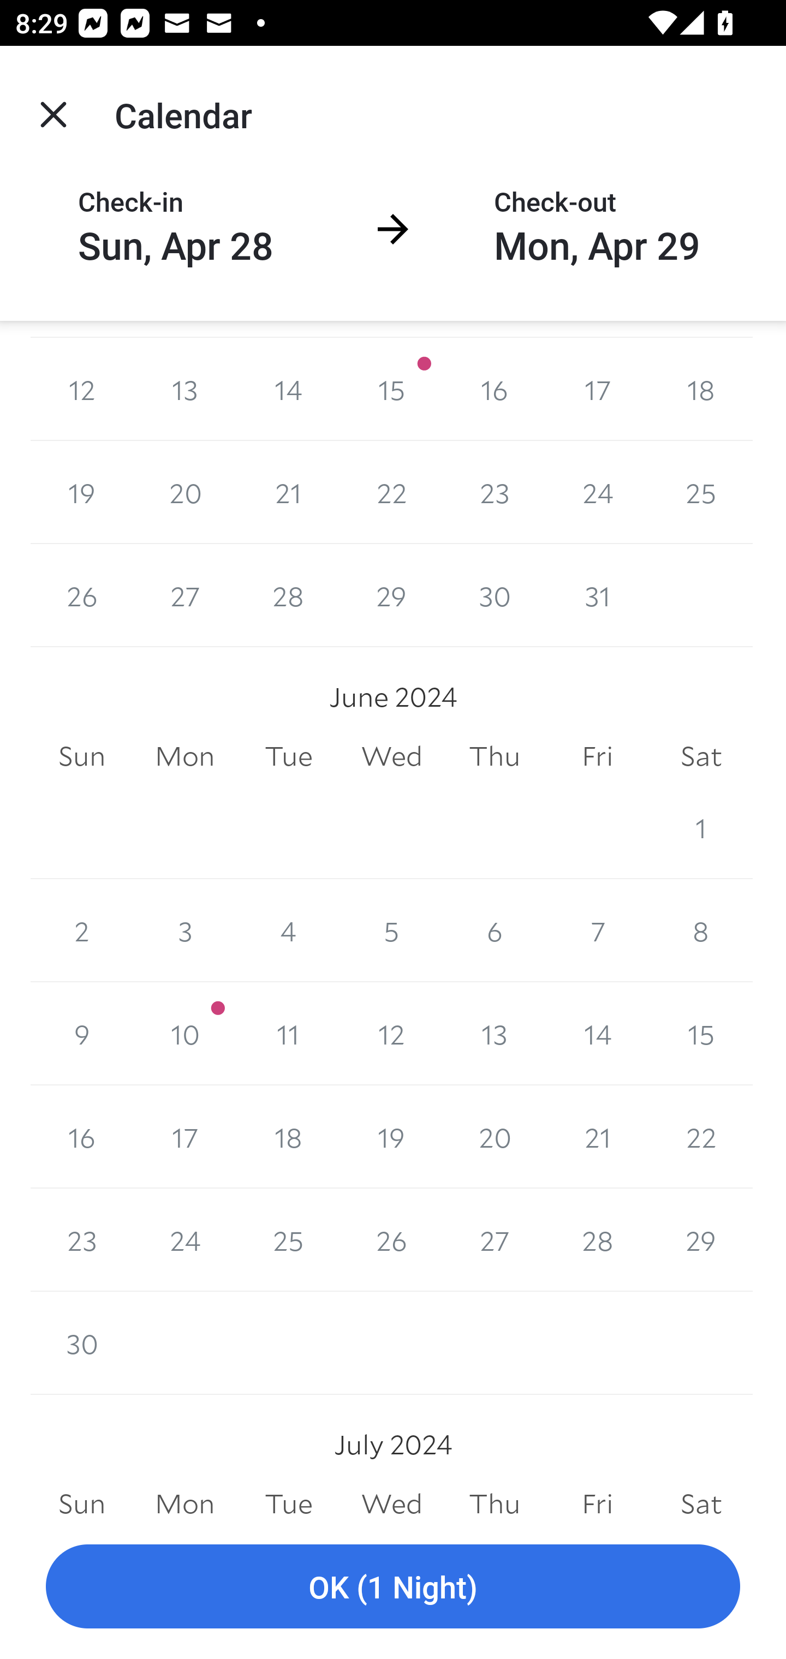 The width and height of the screenshot is (786, 1659). Describe the element at coordinates (495, 1499) in the screenshot. I see `Thu` at that location.